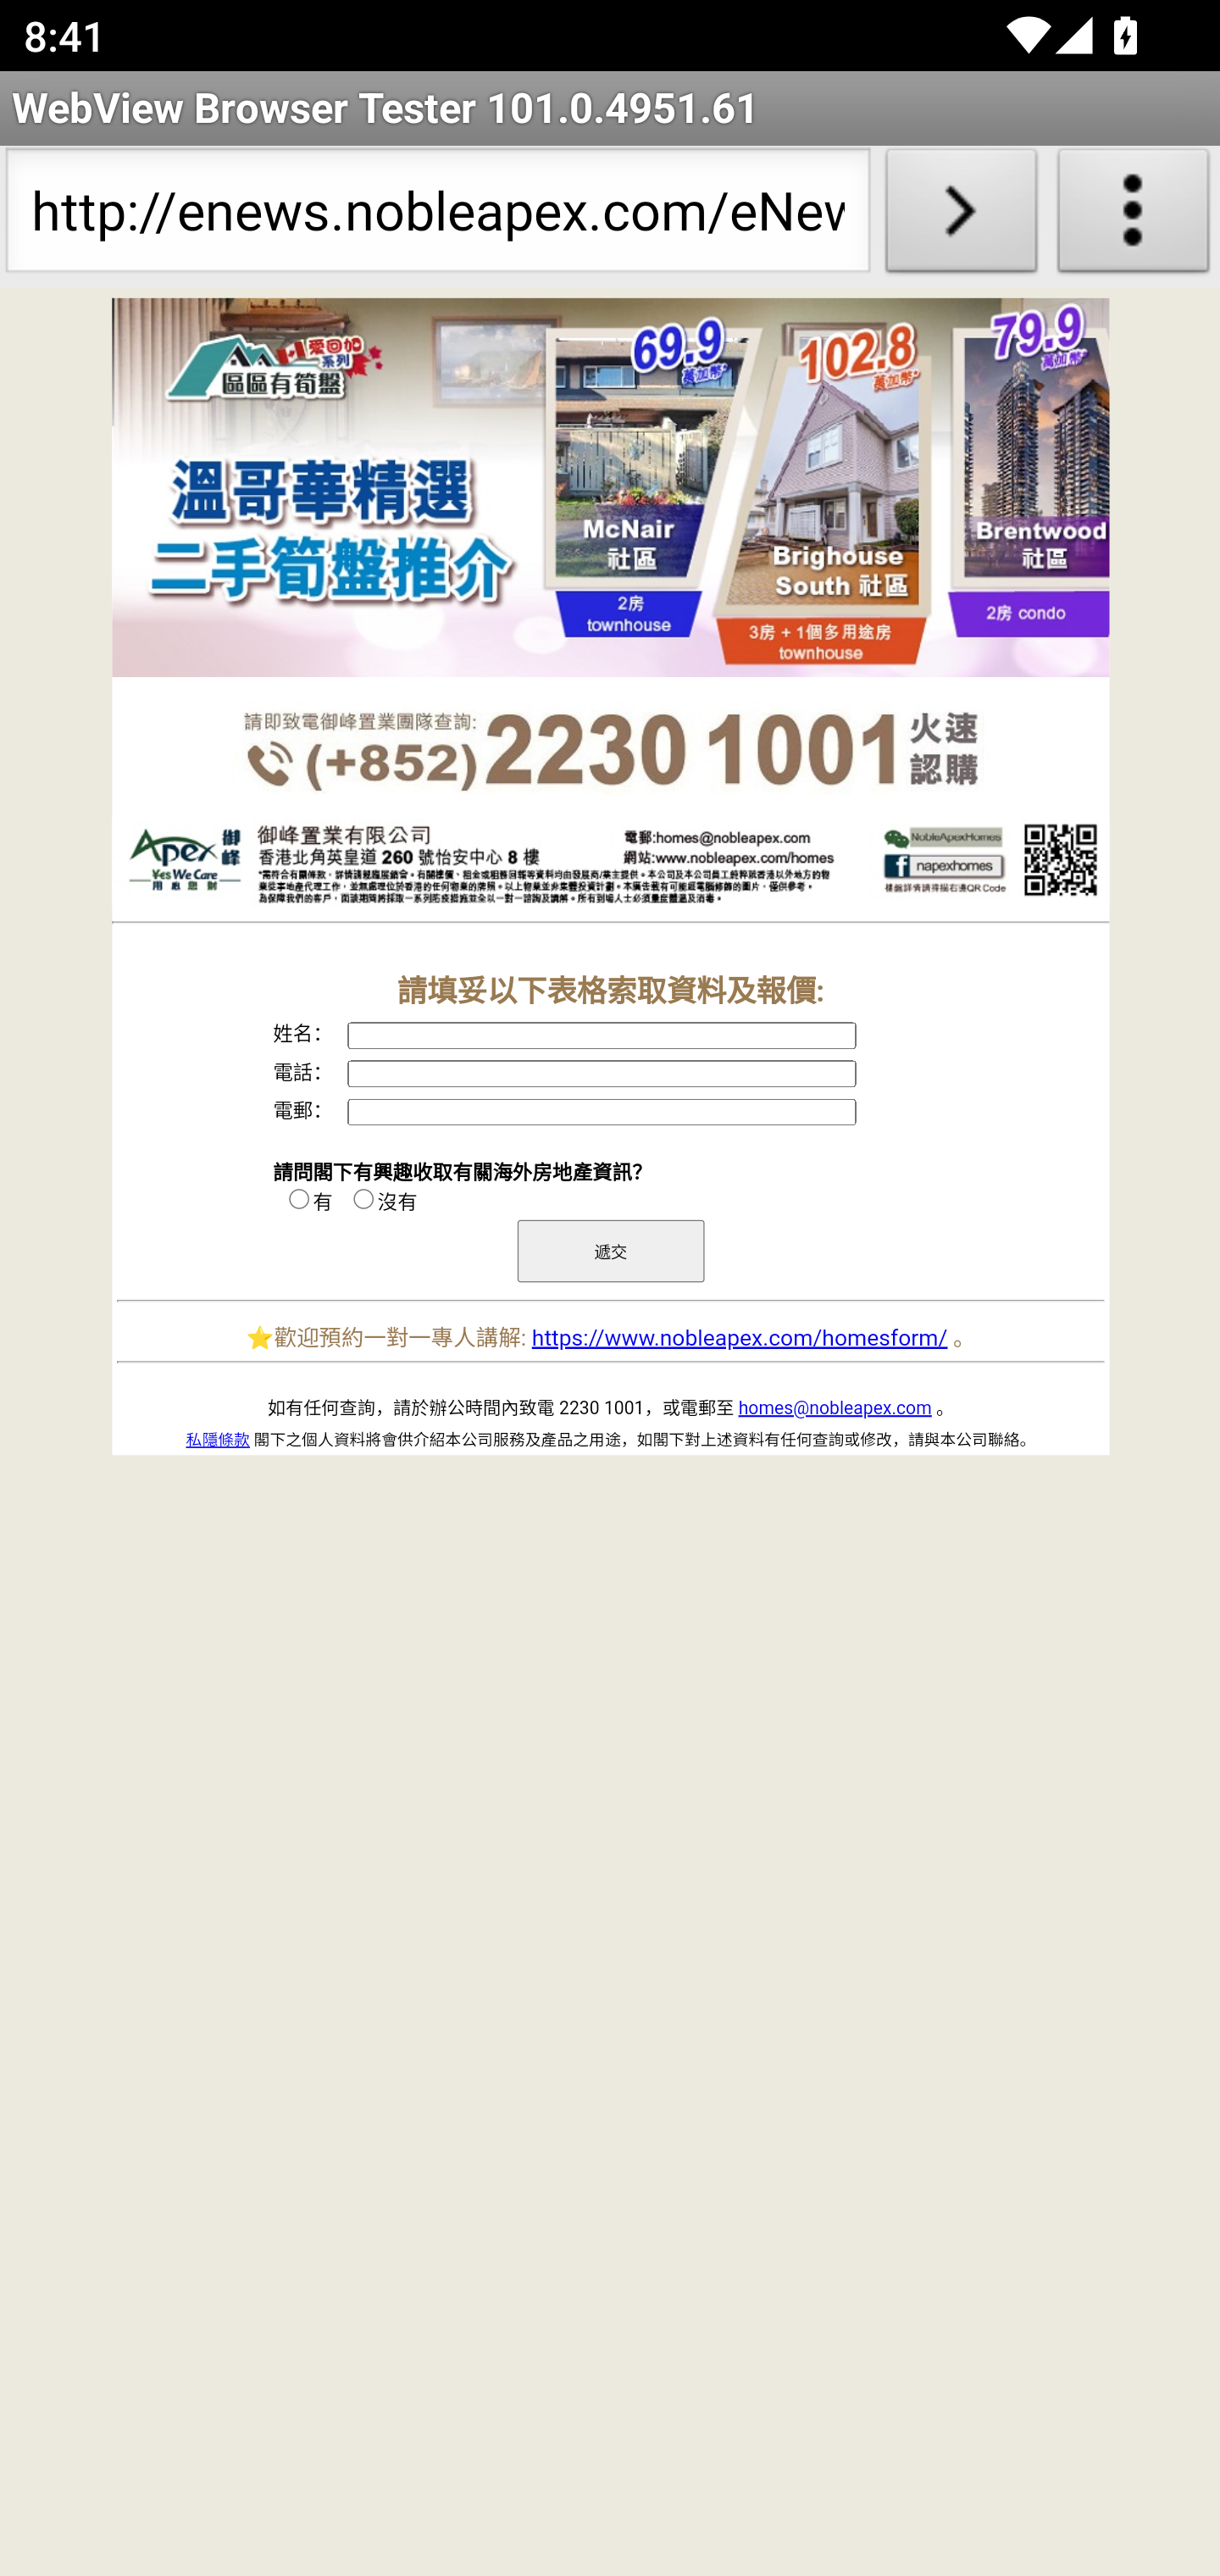  What do you see at coordinates (611, 865) in the screenshot?
I see `homes` at bounding box center [611, 865].